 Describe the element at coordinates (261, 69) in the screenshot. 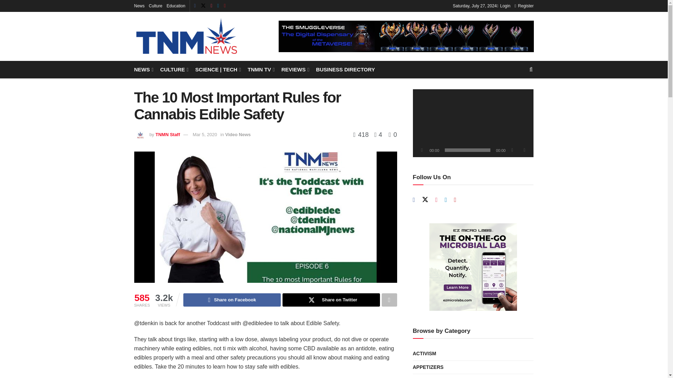

I see `TNMN TV` at that location.